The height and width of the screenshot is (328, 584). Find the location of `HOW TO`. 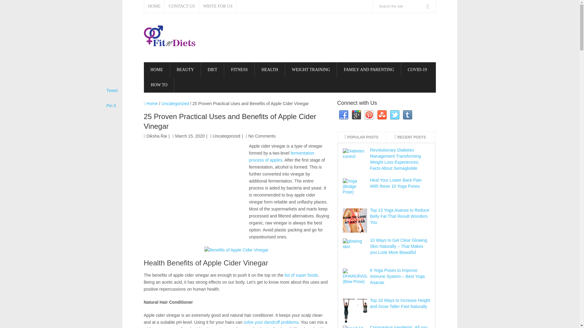

HOW TO is located at coordinates (159, 85).